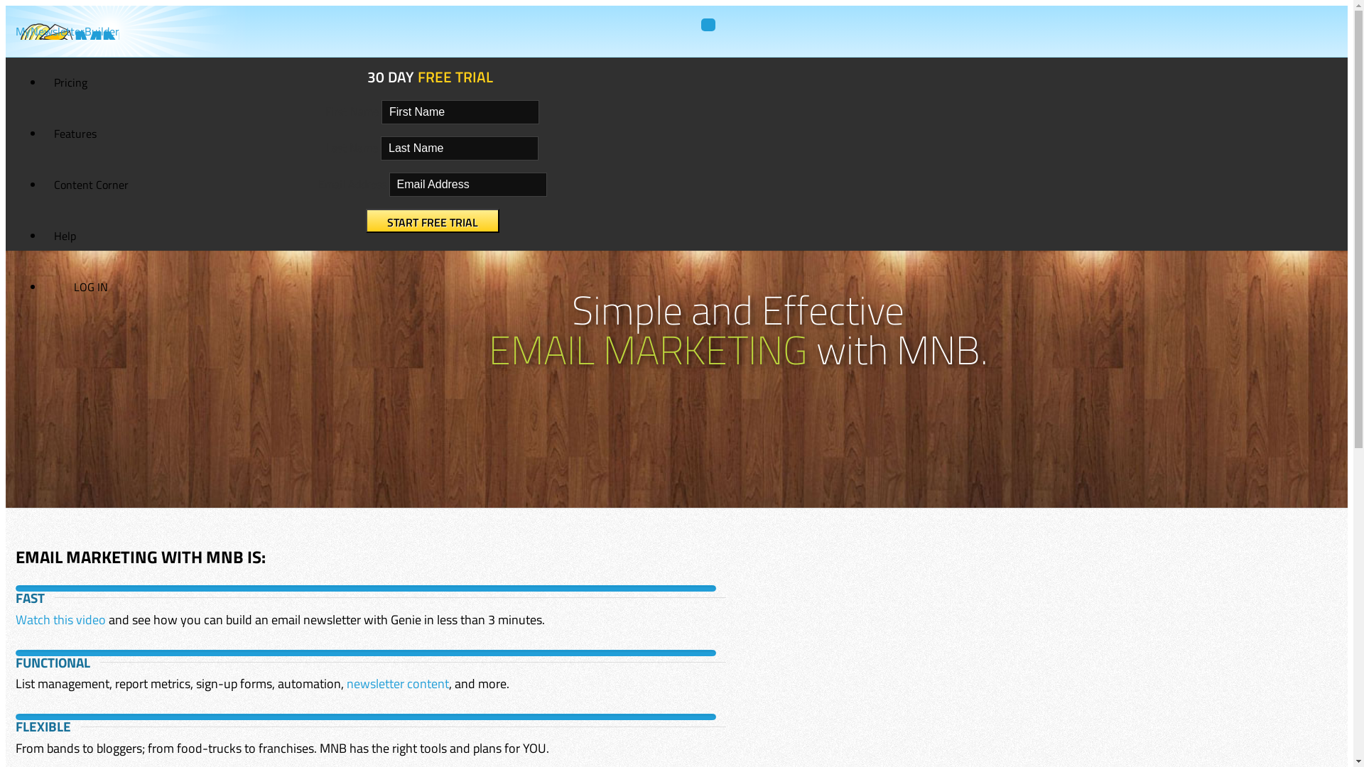 This screenshot has width=1364, height=767. Describe the element at coordinates (65, 236) in the screenshot. I see `Help` at that location.